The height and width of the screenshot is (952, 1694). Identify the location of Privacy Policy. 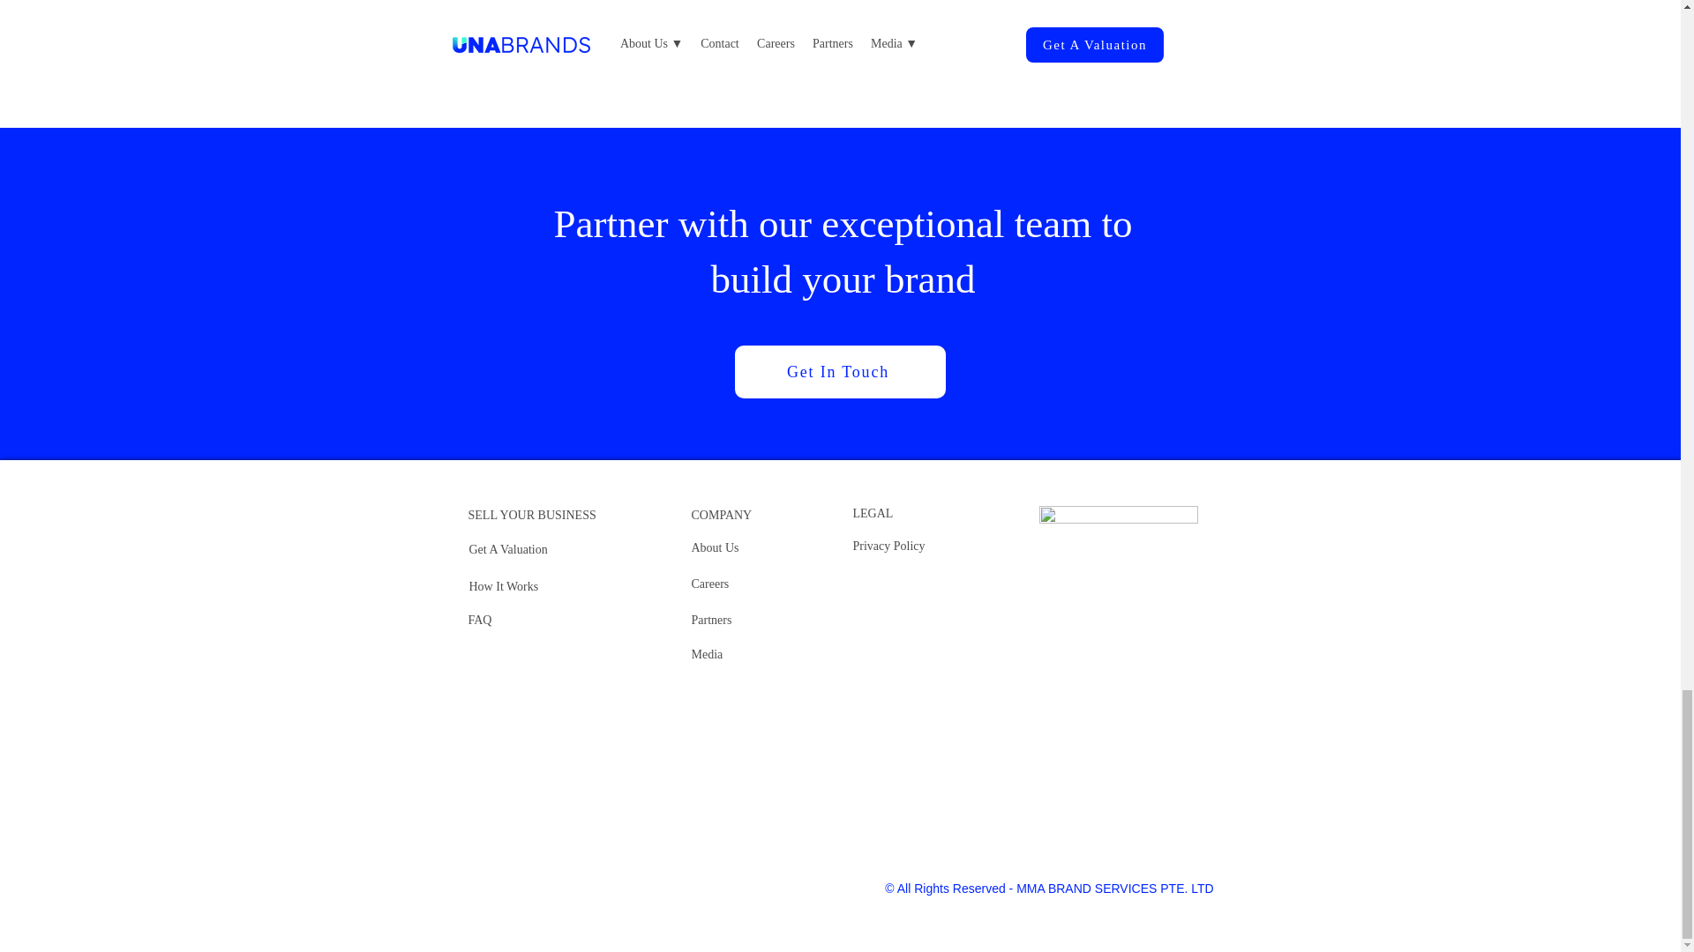
(888, 547).